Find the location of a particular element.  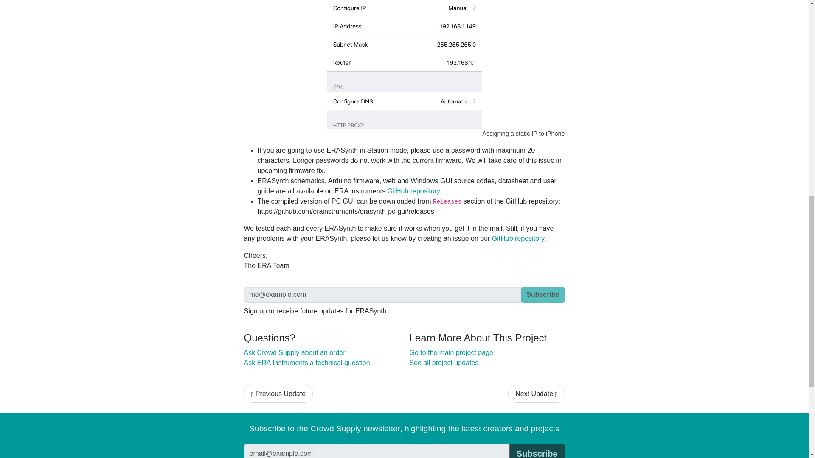

See all project updates is located at coordinates (444, 363).